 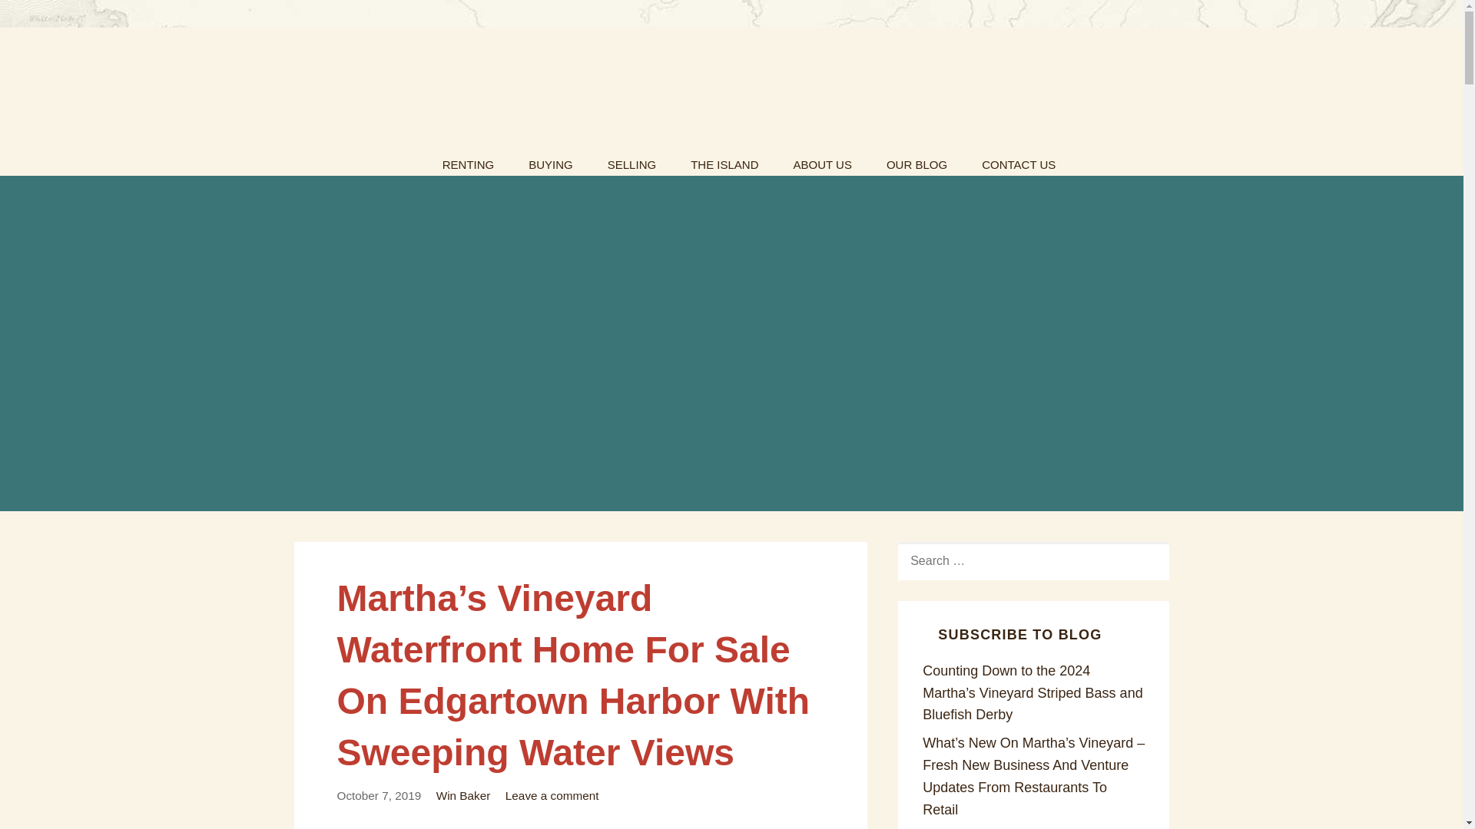 What do you see at coordinates (631, 160) in the screenshot?
I see `SELLING` at bounding box center [631, 160].